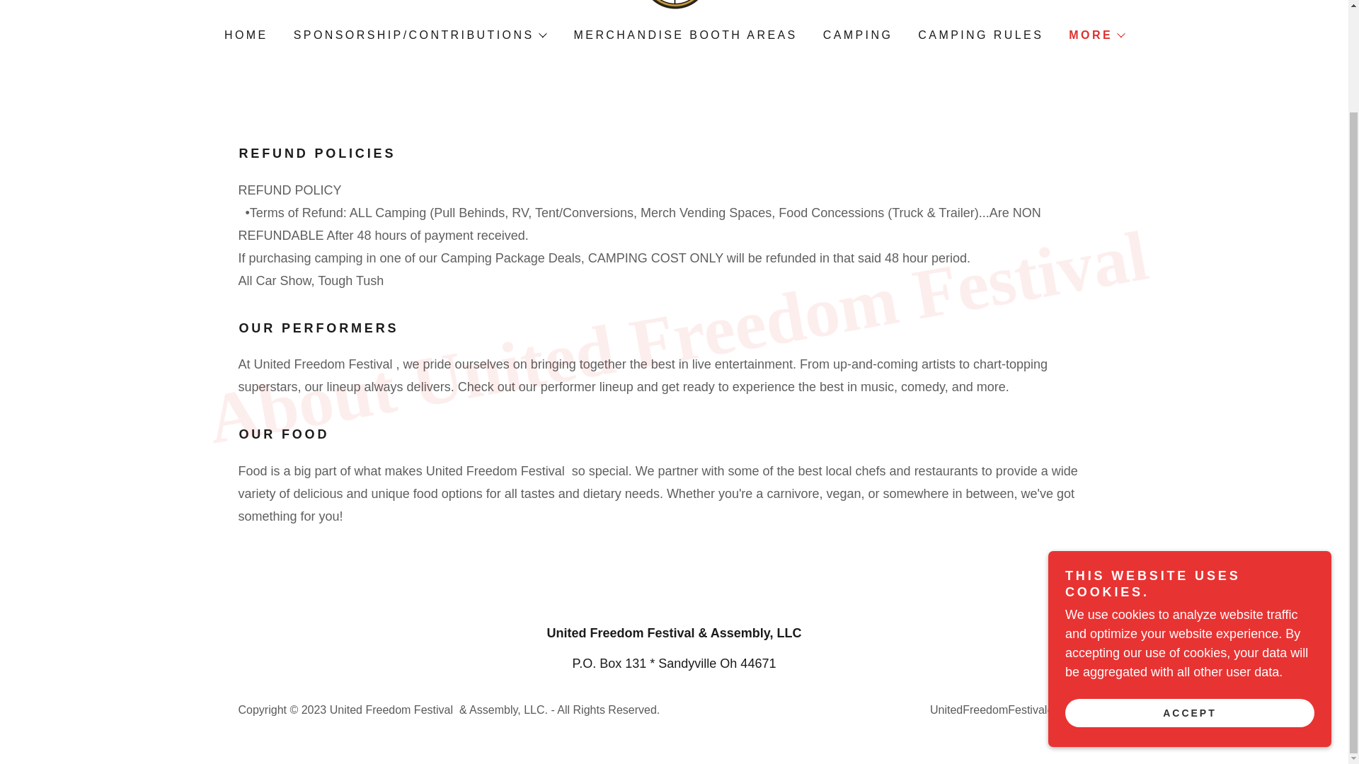  What do you see at coordinates (684, 35) in the screenshot?
I see `MERCHANDISE BOOTH AREAS` at bounding box center [684, 35].